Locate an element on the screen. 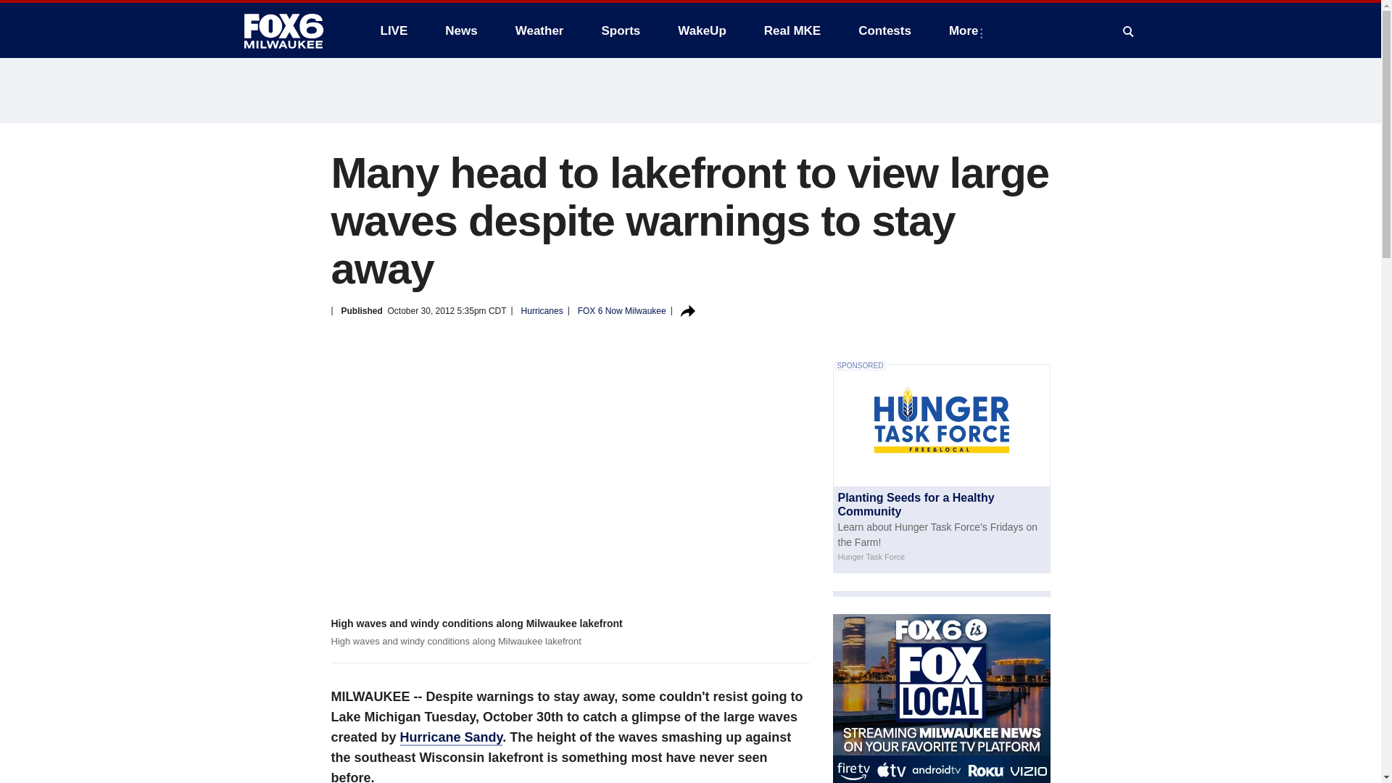  Weather is located at coordinates (539, 30).